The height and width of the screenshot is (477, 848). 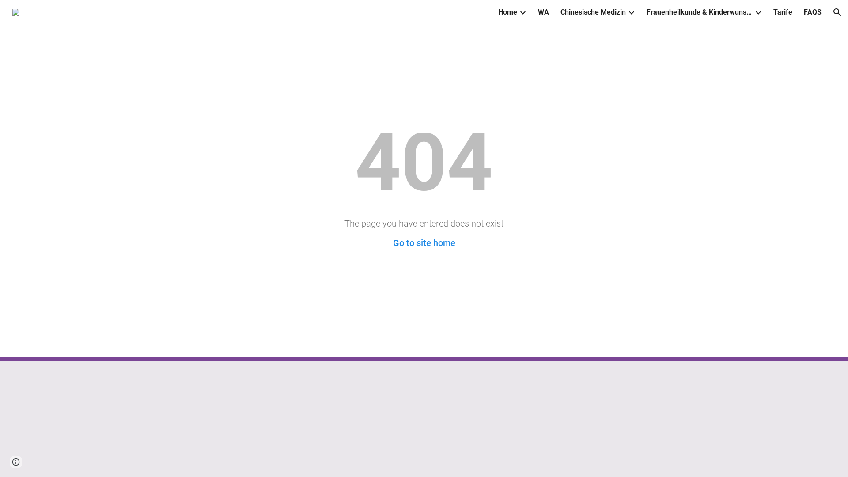 I want to click on Tarife, so click(x=783, y=12).